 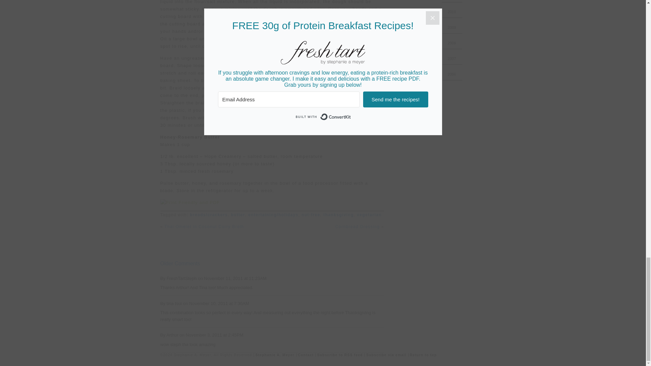 What do you see at coordinates (238, 215) in the screenshot?
I see `butter` at bounding box center [238, 215].